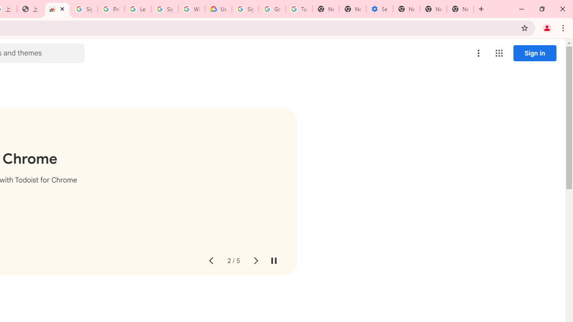 The height and width of the screenshot is (322, 573). Describe the element at coordinates (255, 261) in the screenshot. I see `Next slide` at that location.